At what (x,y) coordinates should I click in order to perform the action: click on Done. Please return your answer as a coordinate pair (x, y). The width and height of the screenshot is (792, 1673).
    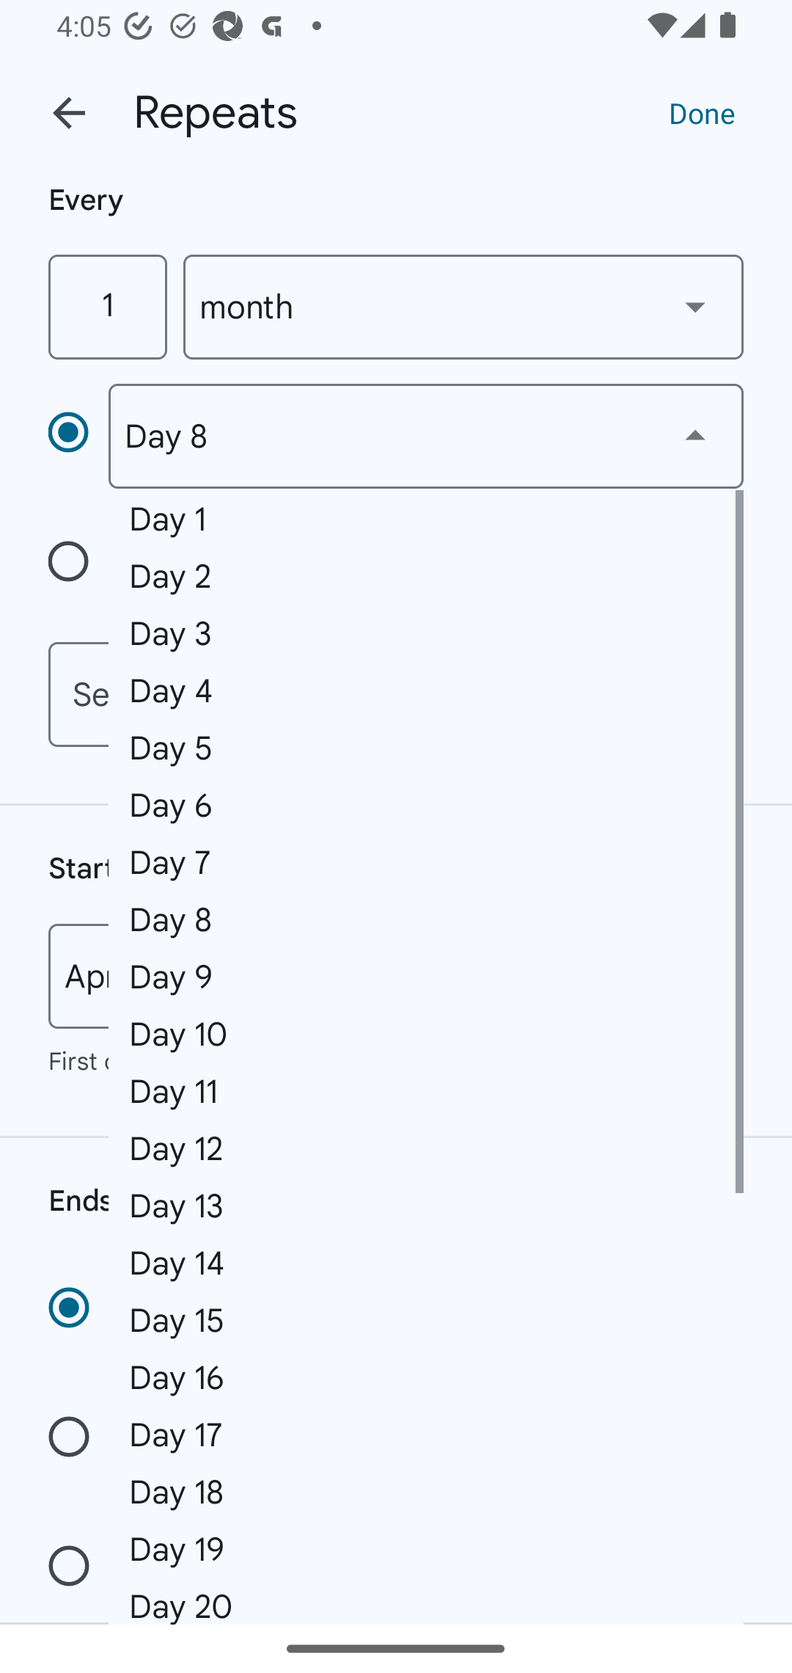
    Looking at the image, I should click on (702, 112).